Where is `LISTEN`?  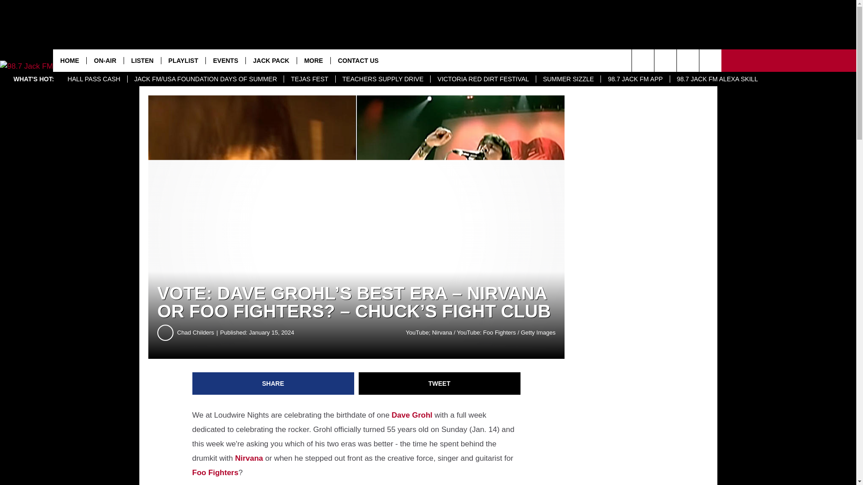
LISTEN is located at coordinates (142, 60).